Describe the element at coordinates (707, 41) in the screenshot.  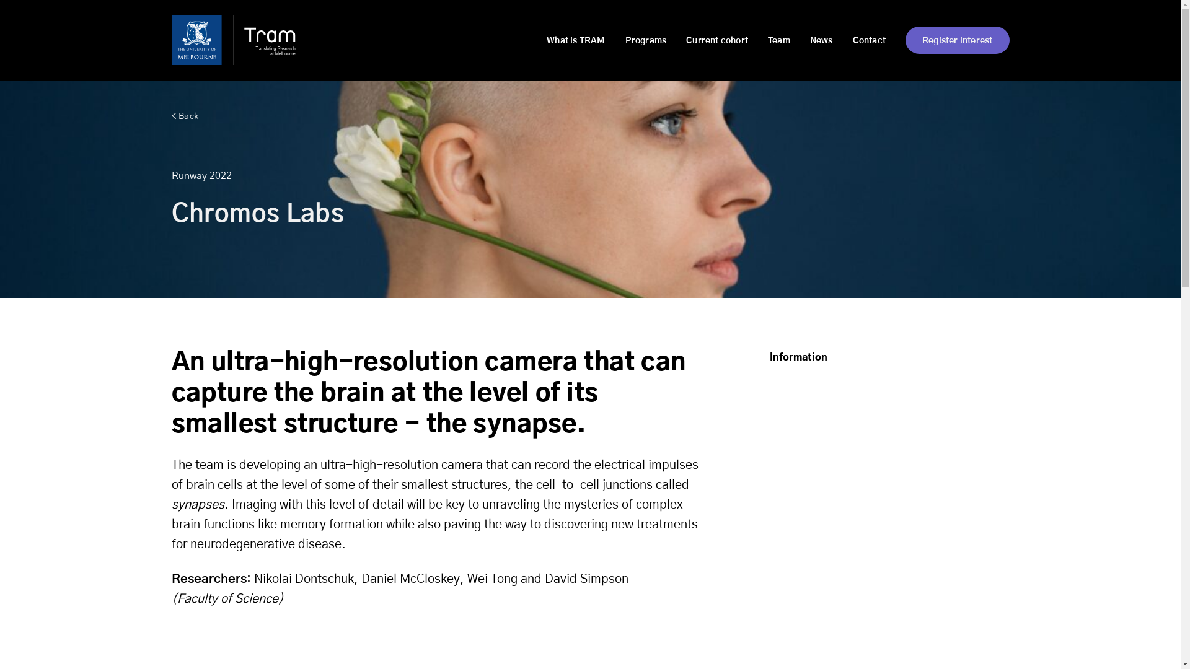
I see `Current cohort` at that location.